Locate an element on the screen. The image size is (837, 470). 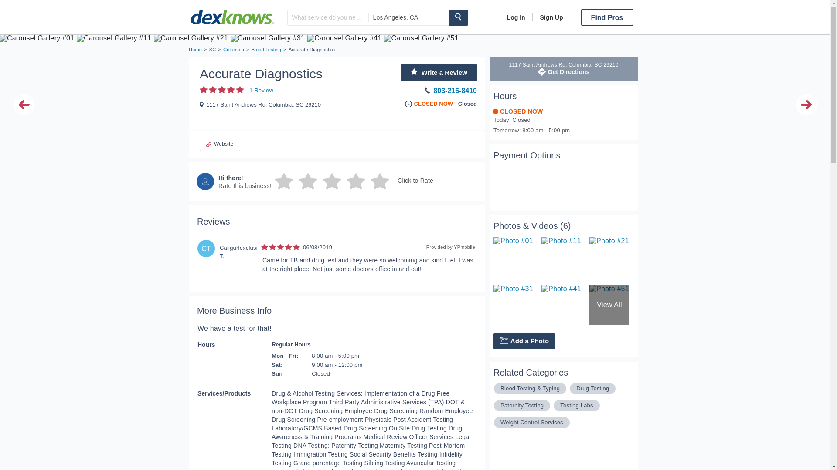
MASTERCARD is located at coordinates (458, 17).